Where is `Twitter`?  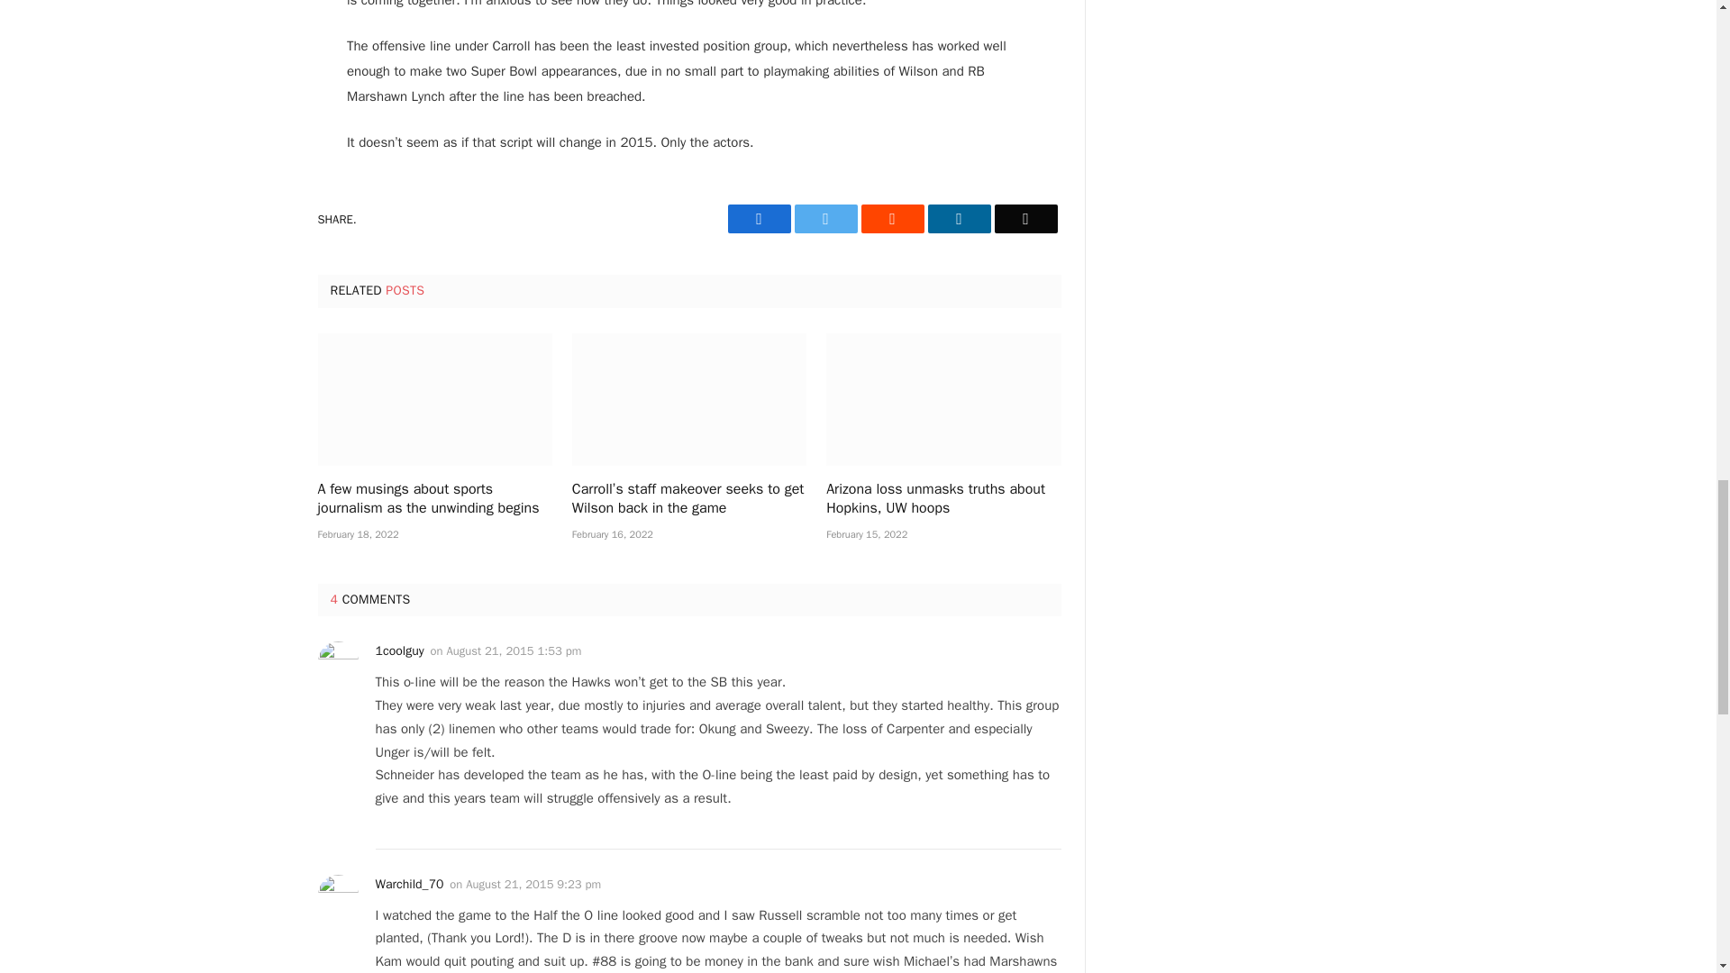
Twitter is located at coordinates (825, 218).